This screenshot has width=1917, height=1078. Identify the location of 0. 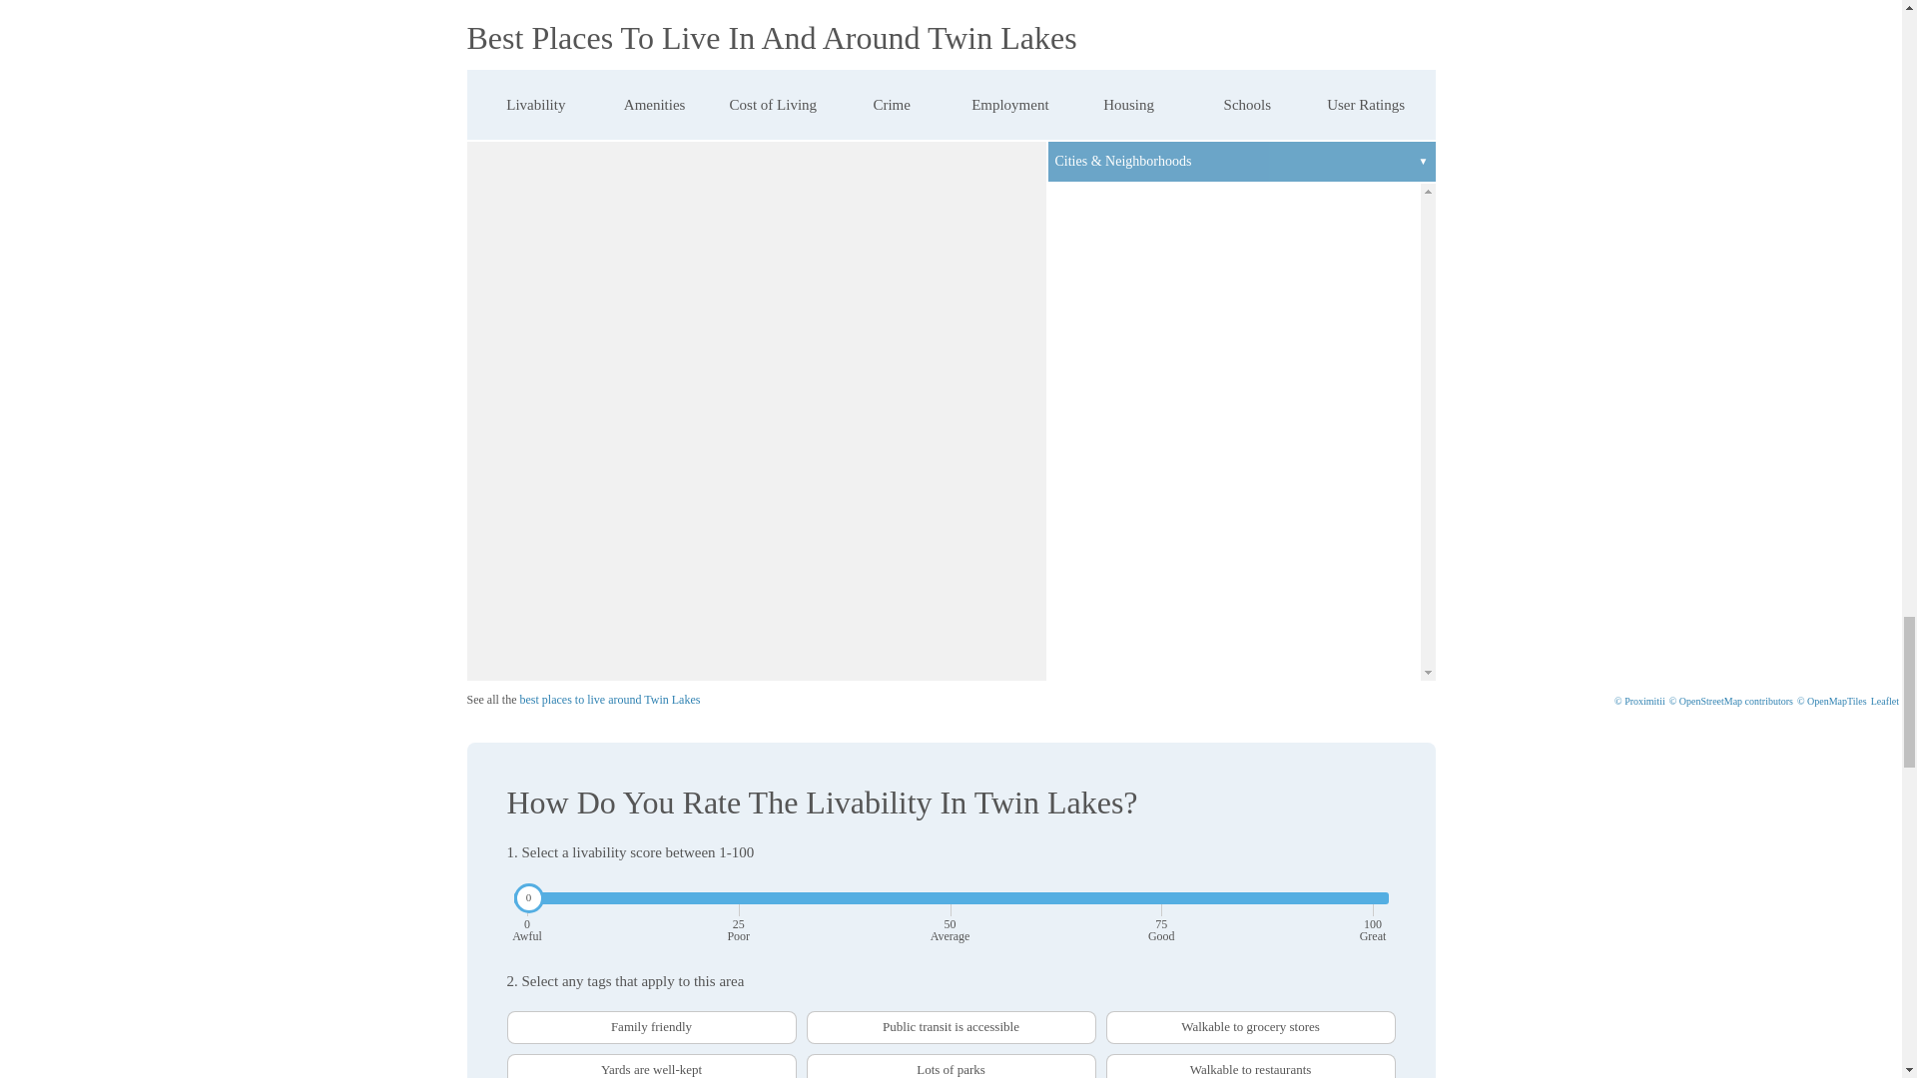
(951, 897).